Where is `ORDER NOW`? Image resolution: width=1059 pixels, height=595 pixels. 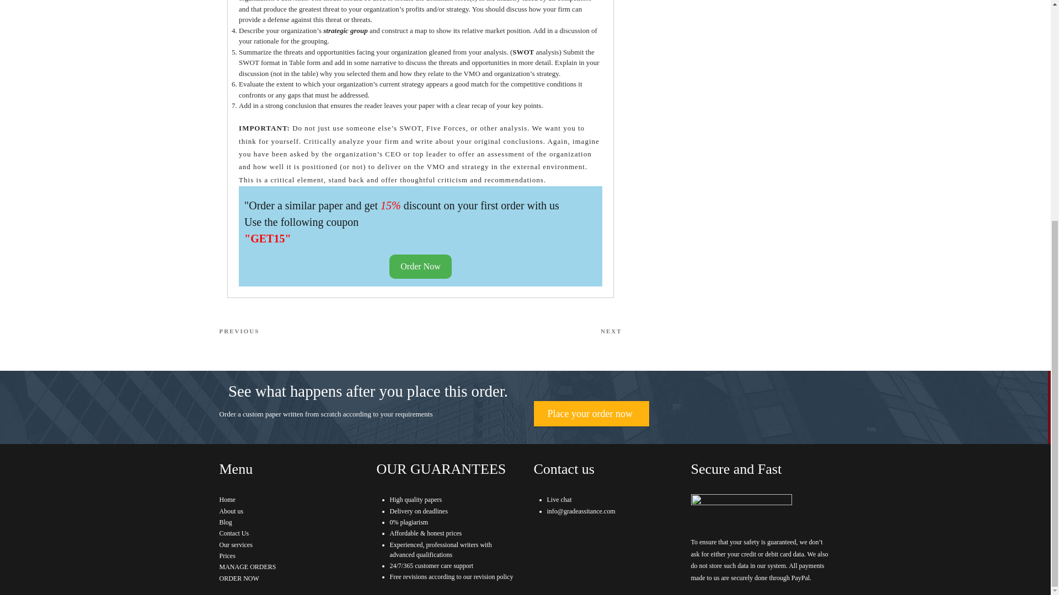
ORDER NOW is located at coordinates (248, 566).